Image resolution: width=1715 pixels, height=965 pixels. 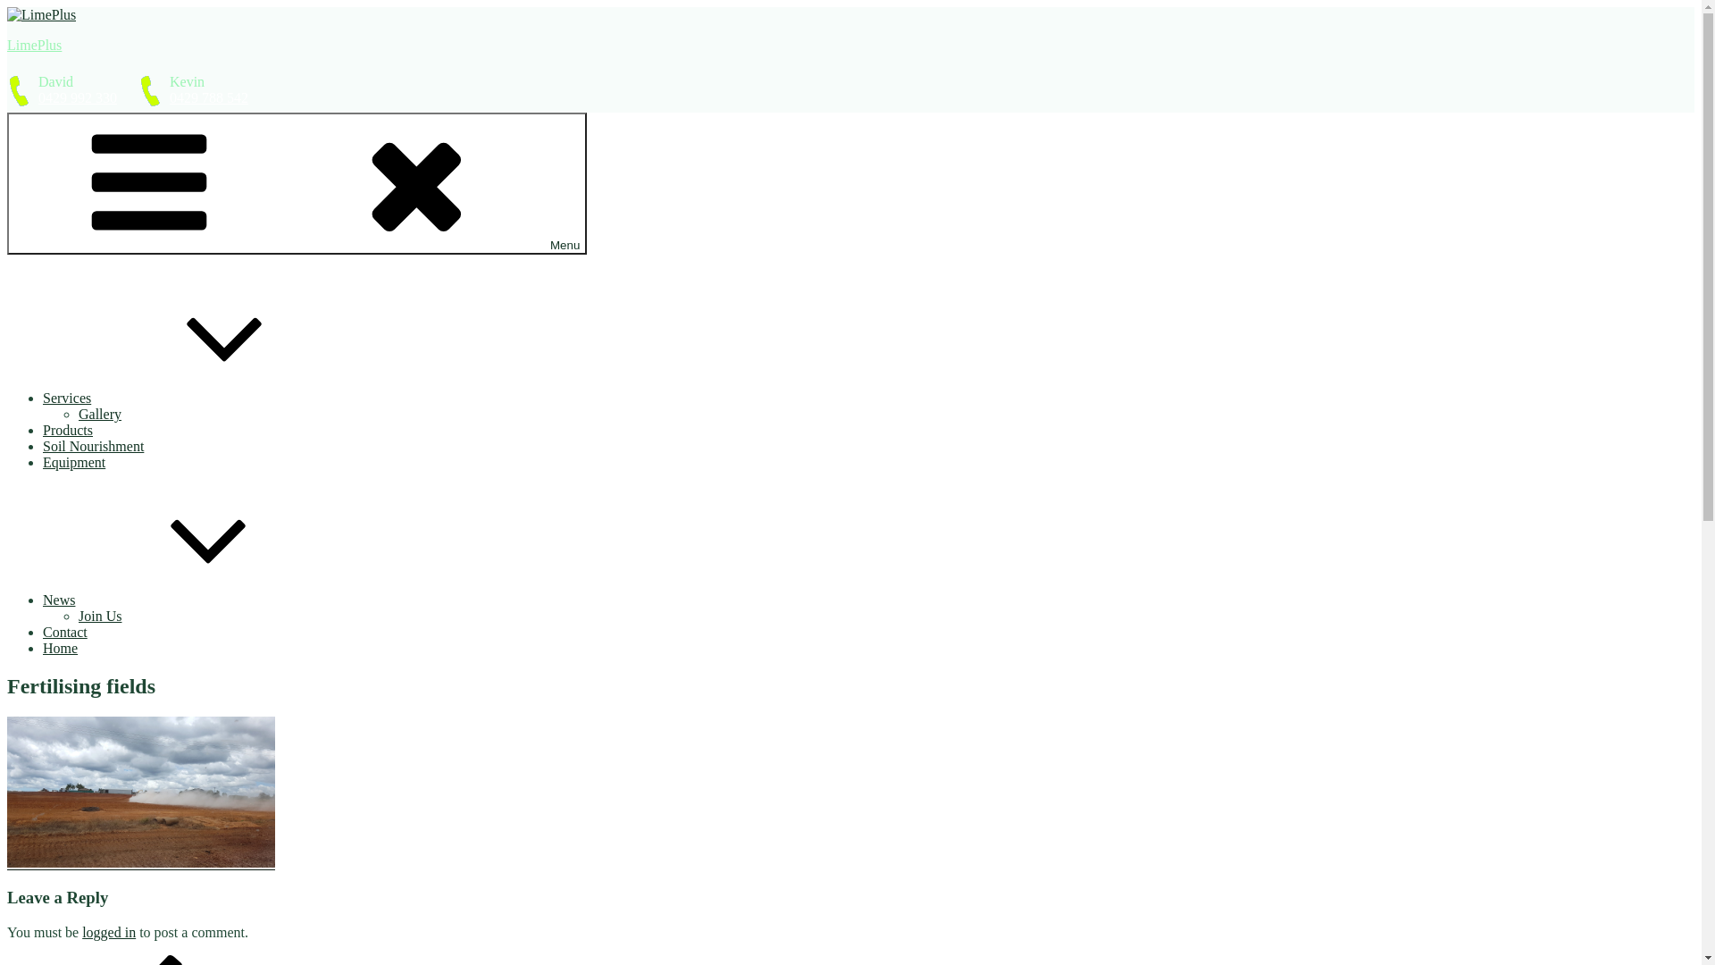 What do you see at coordinates (297, 184) in the screenshot?
I see `Menu` at bounding box center [297, 184].